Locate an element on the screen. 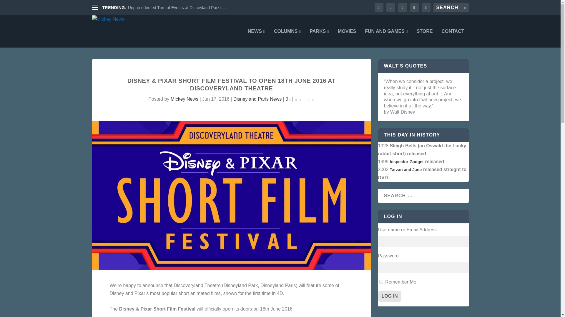 This screenshot has width=565, height=317. COLUMNS is located at coordinates (288, 38).